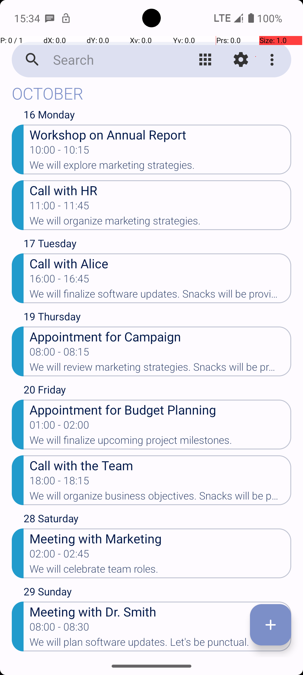 The image size is (303, 675). I want to click on 20 Friday, so click(157, 391).